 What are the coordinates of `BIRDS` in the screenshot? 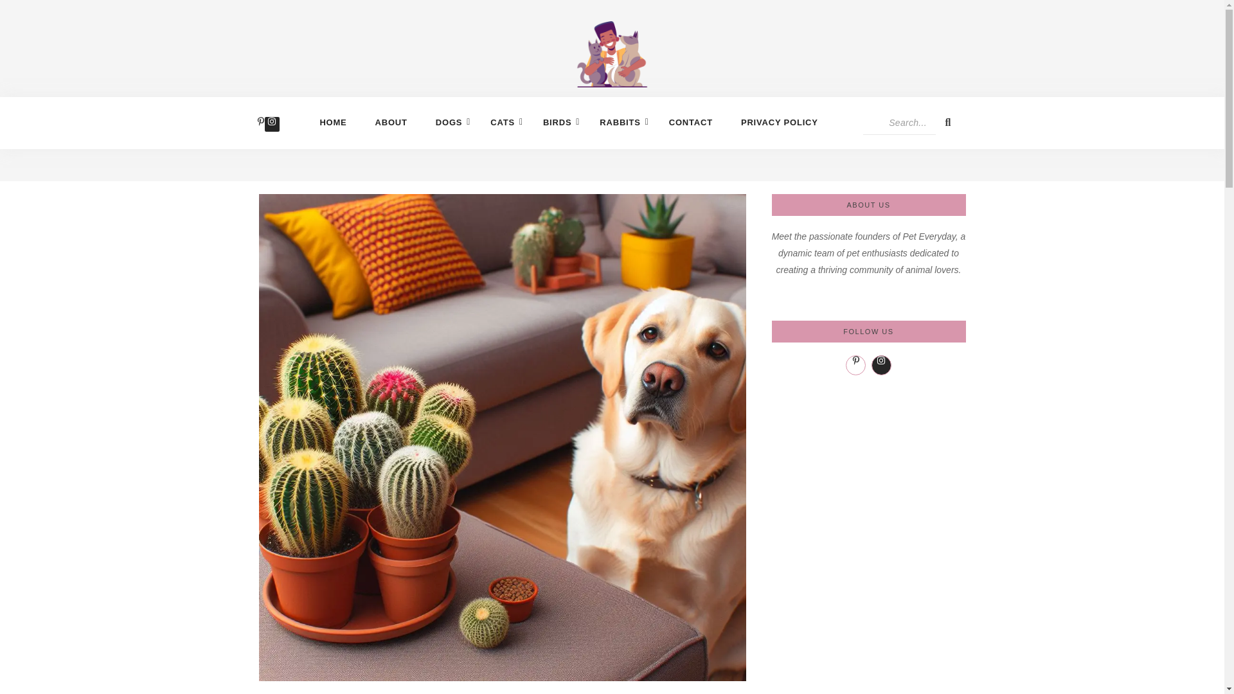 It's located at (557, 122).